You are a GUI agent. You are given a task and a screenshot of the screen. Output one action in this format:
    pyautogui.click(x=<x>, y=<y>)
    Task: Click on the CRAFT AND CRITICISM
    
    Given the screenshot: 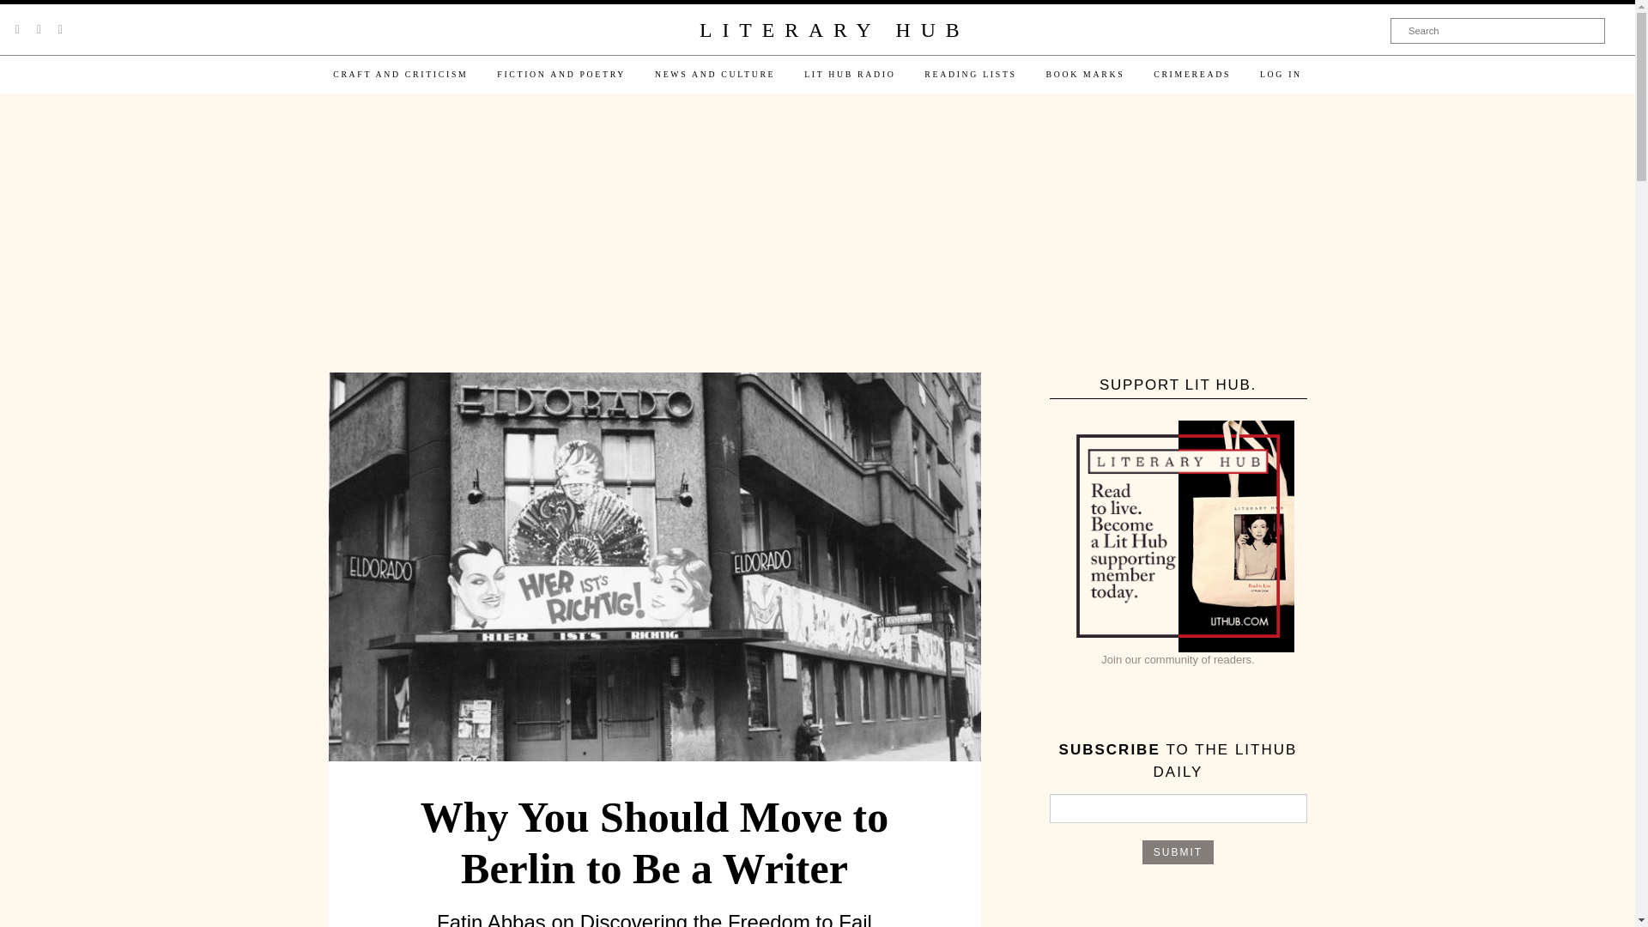 What is the action you would take?
    pyautogui.click(x=400, y=74)
    